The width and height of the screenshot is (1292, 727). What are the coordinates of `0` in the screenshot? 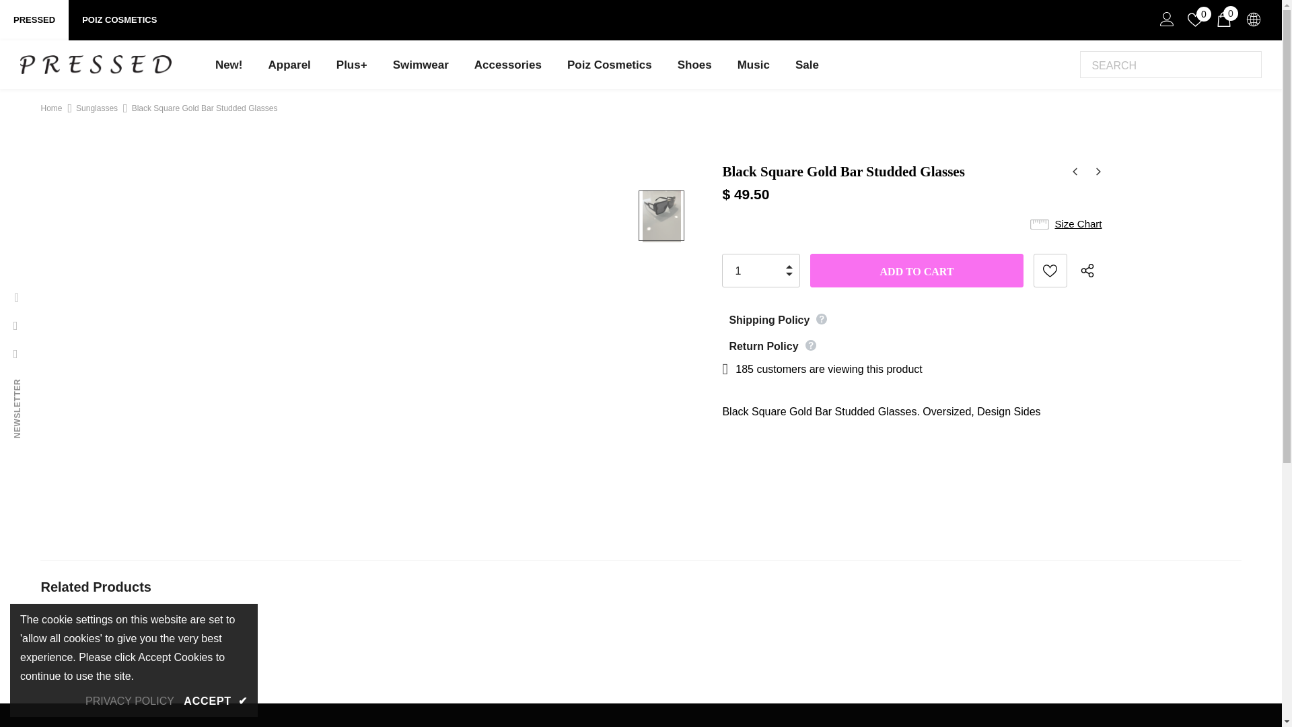 It's located at (1225, 21).